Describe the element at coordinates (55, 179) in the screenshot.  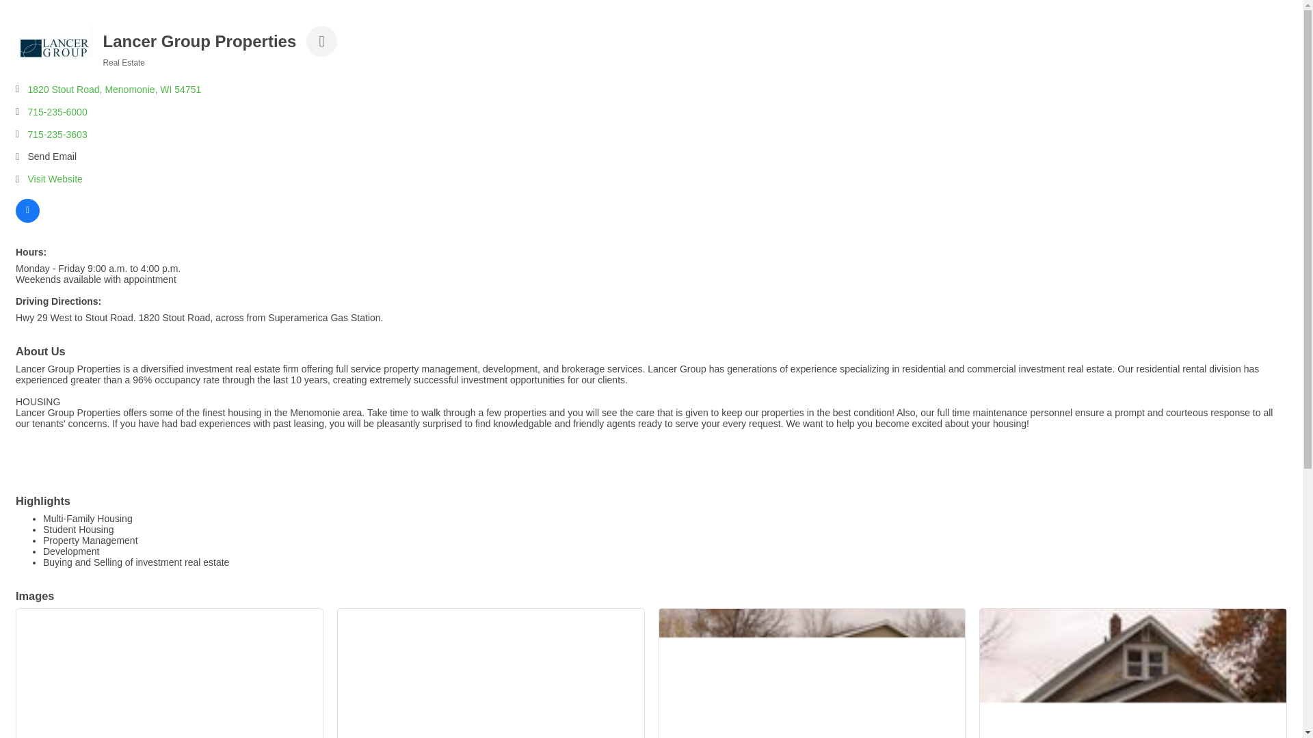
I see `Visit Website` at that location.